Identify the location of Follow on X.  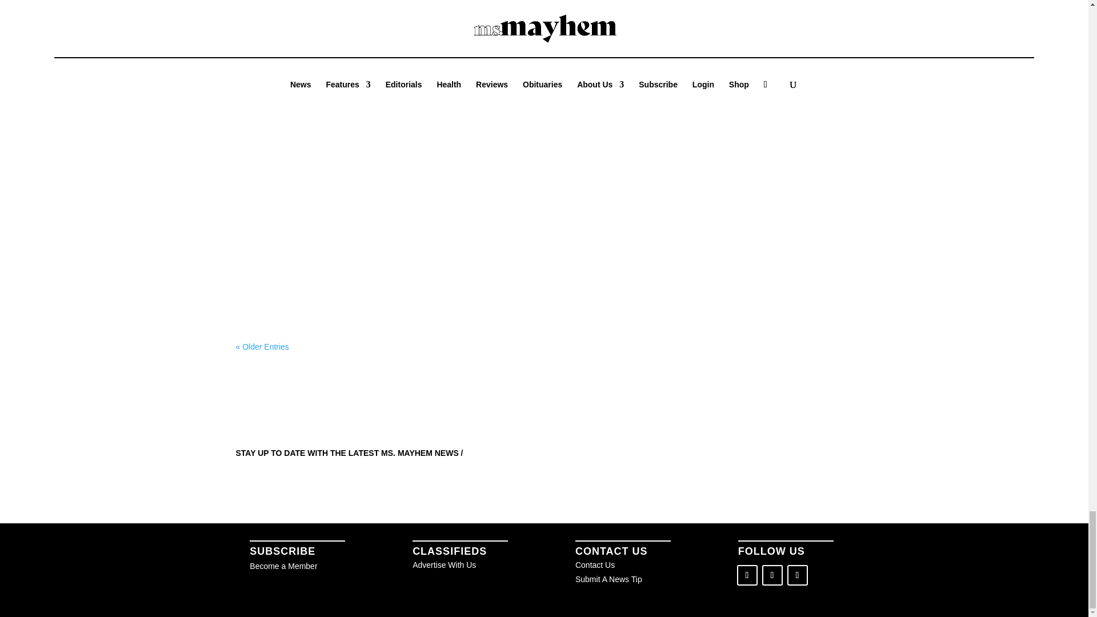
(772, 575).